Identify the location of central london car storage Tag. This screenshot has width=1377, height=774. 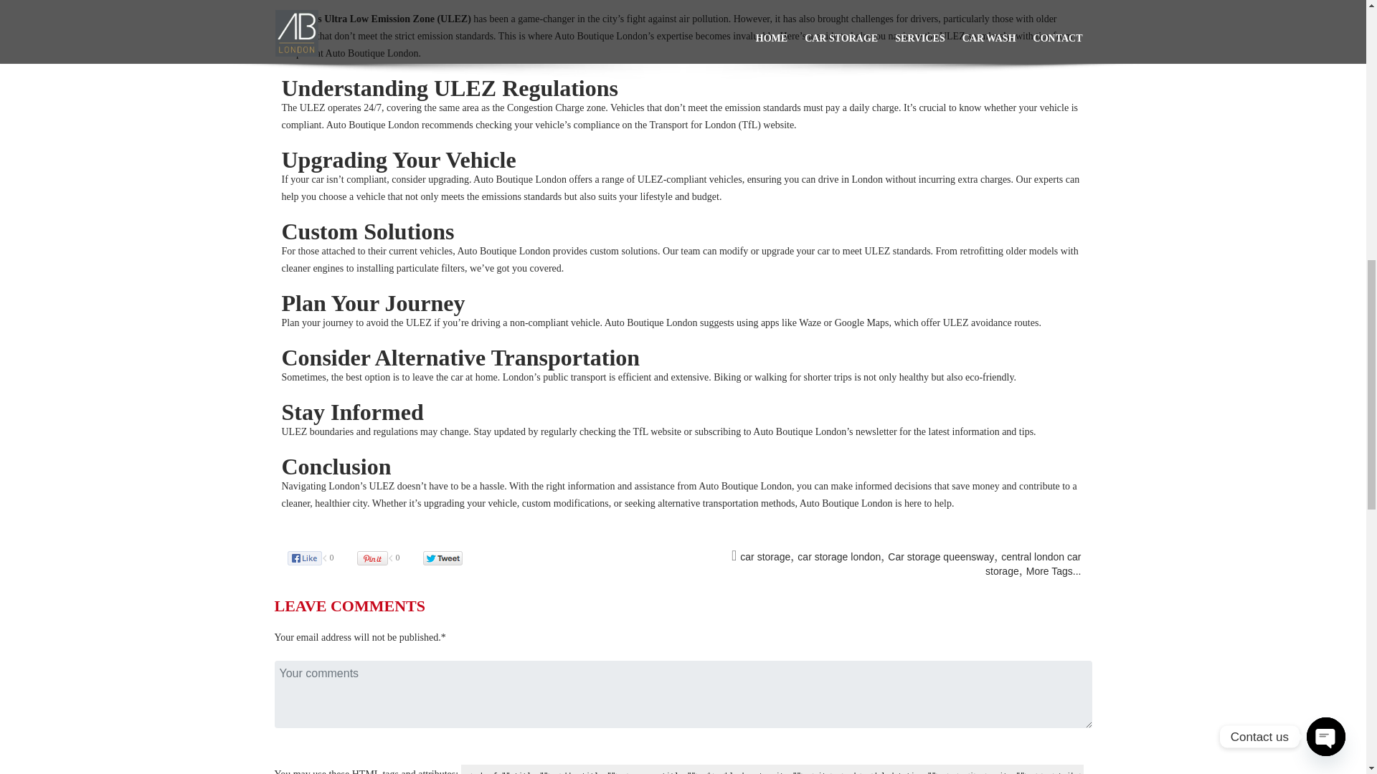
(1033, 563).